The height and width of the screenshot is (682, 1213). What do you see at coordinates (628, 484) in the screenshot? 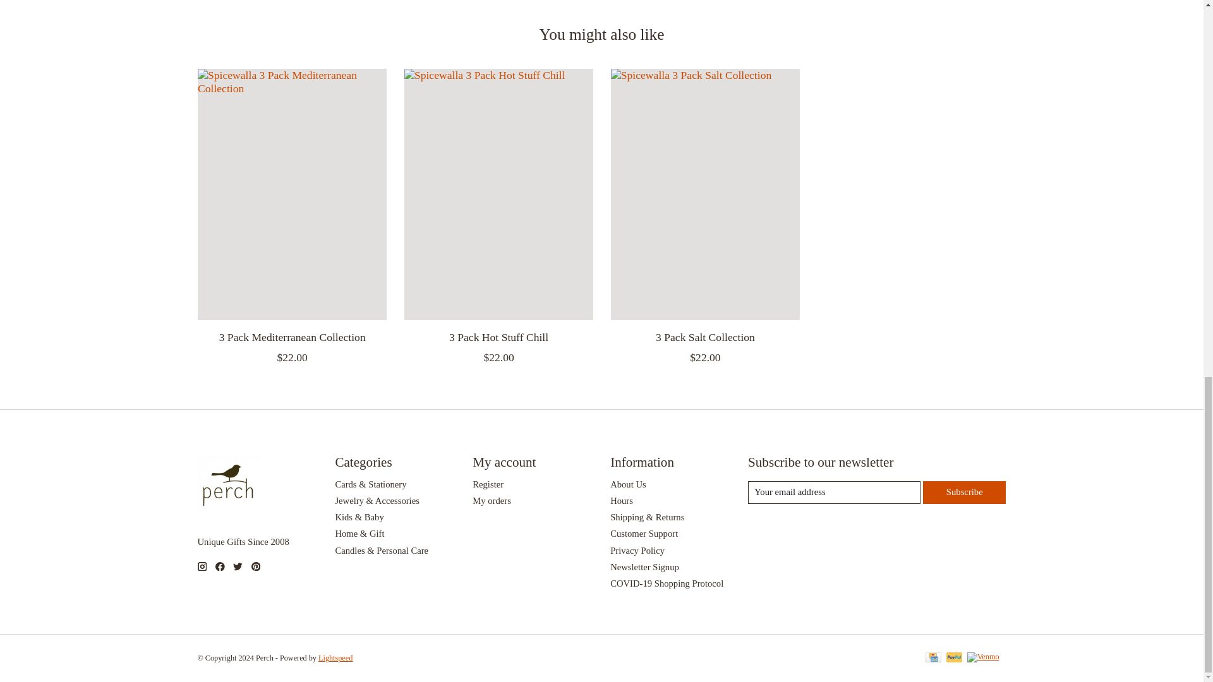
I see `About Us` at bounding box center [628, 484].